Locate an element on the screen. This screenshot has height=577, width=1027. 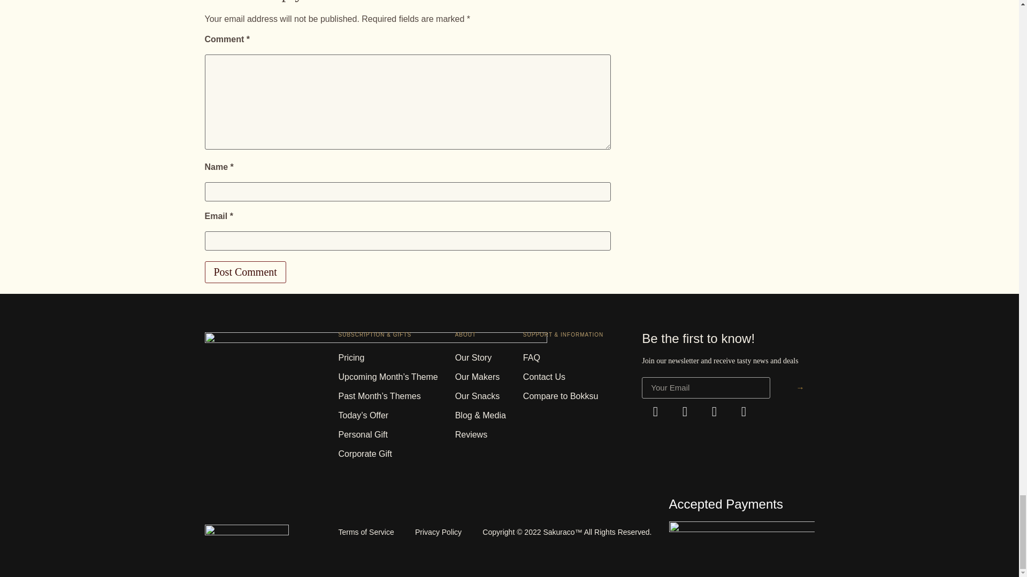
Post Comment is located at coordinates (245, 272).